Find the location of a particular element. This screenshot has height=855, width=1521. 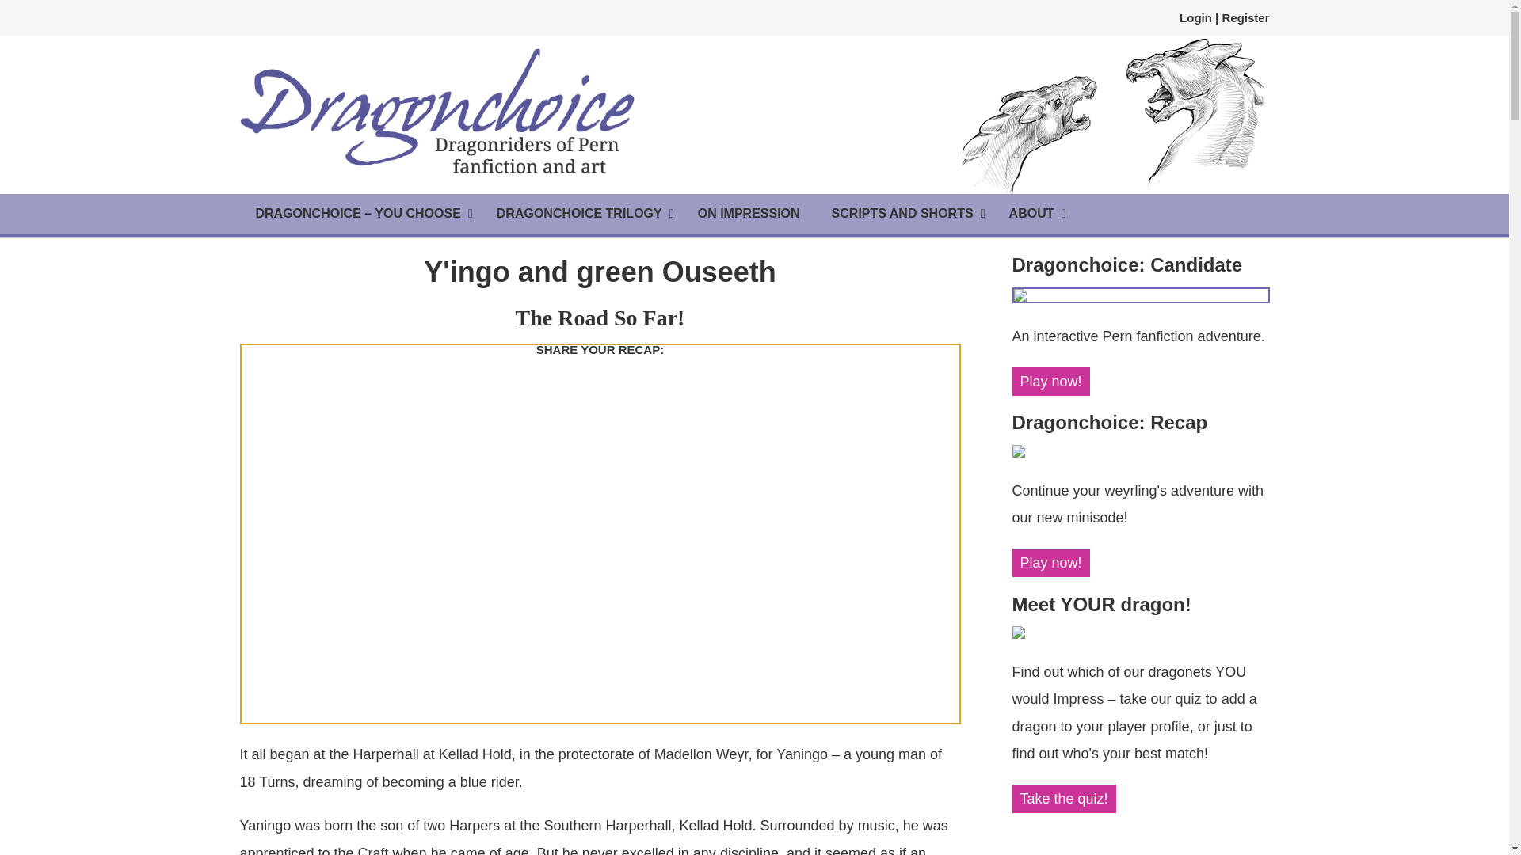

ON IMPRESSION is located at coordinates (748, 214).